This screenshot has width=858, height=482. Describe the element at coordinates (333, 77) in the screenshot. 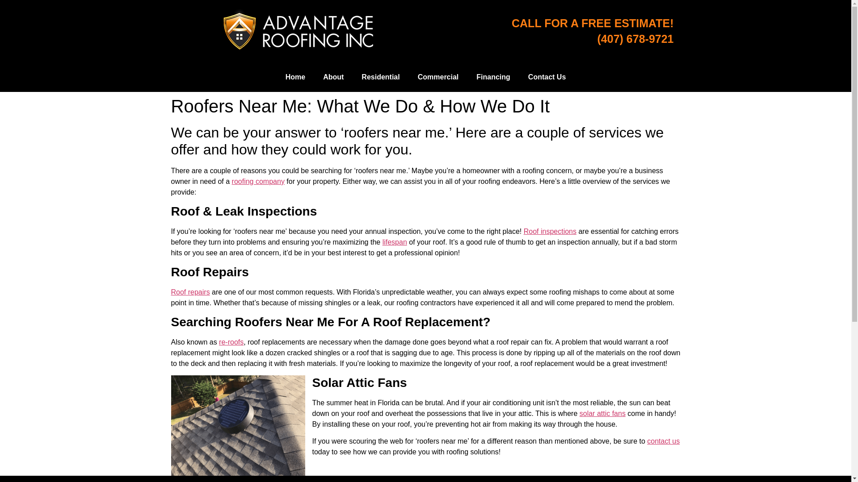

I see `About` at that location.